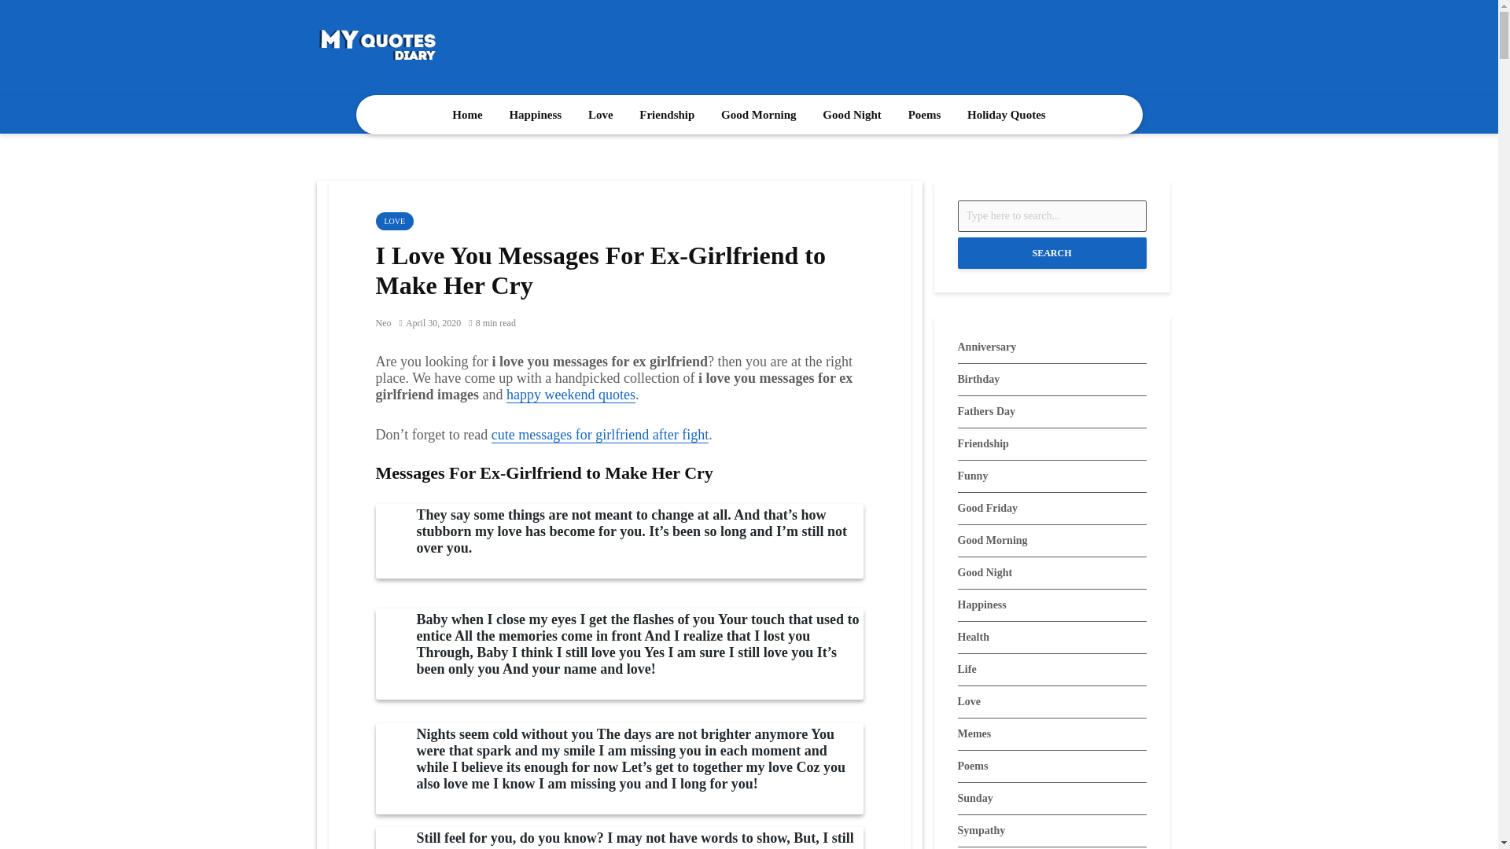 This screenshot has width=1510, height=849. I want to click on Friendship, so click(1051, 444).